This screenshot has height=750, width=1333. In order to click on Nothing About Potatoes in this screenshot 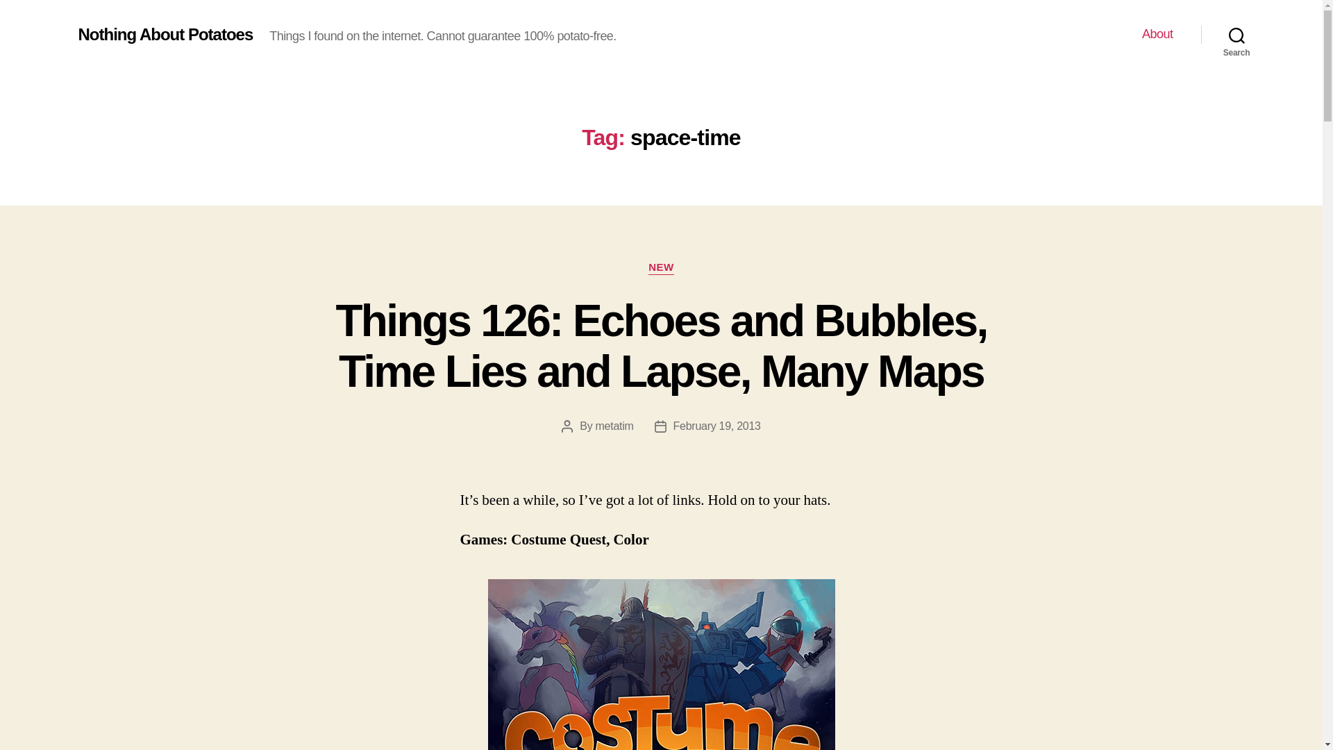, I will do `click(165, 34)`.